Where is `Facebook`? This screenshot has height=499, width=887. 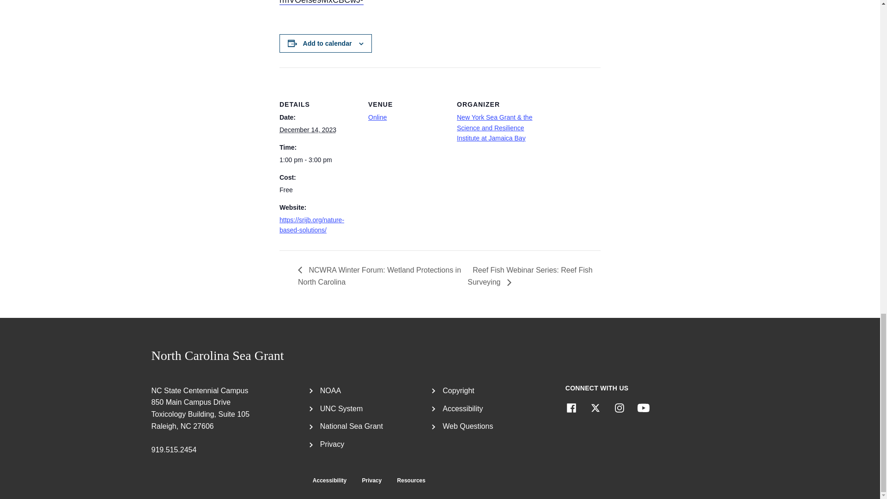 Facebook is located at coordinates (571, 408).